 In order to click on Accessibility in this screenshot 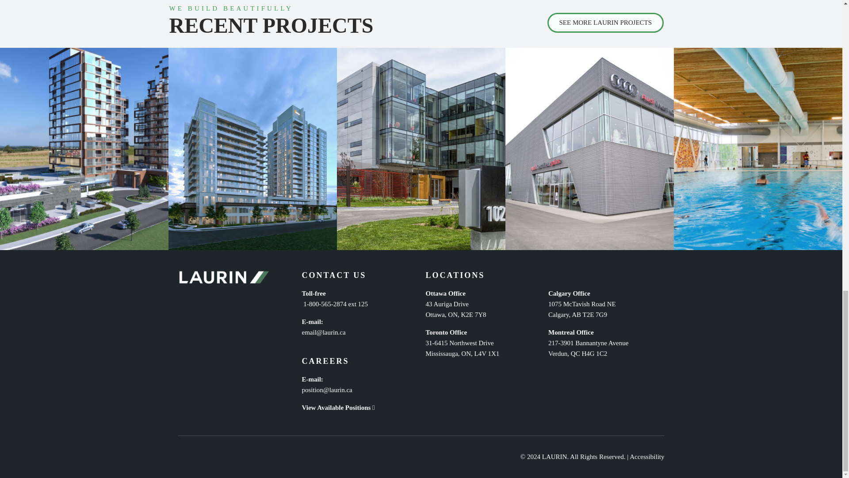, I will do `click(646, 457)`.